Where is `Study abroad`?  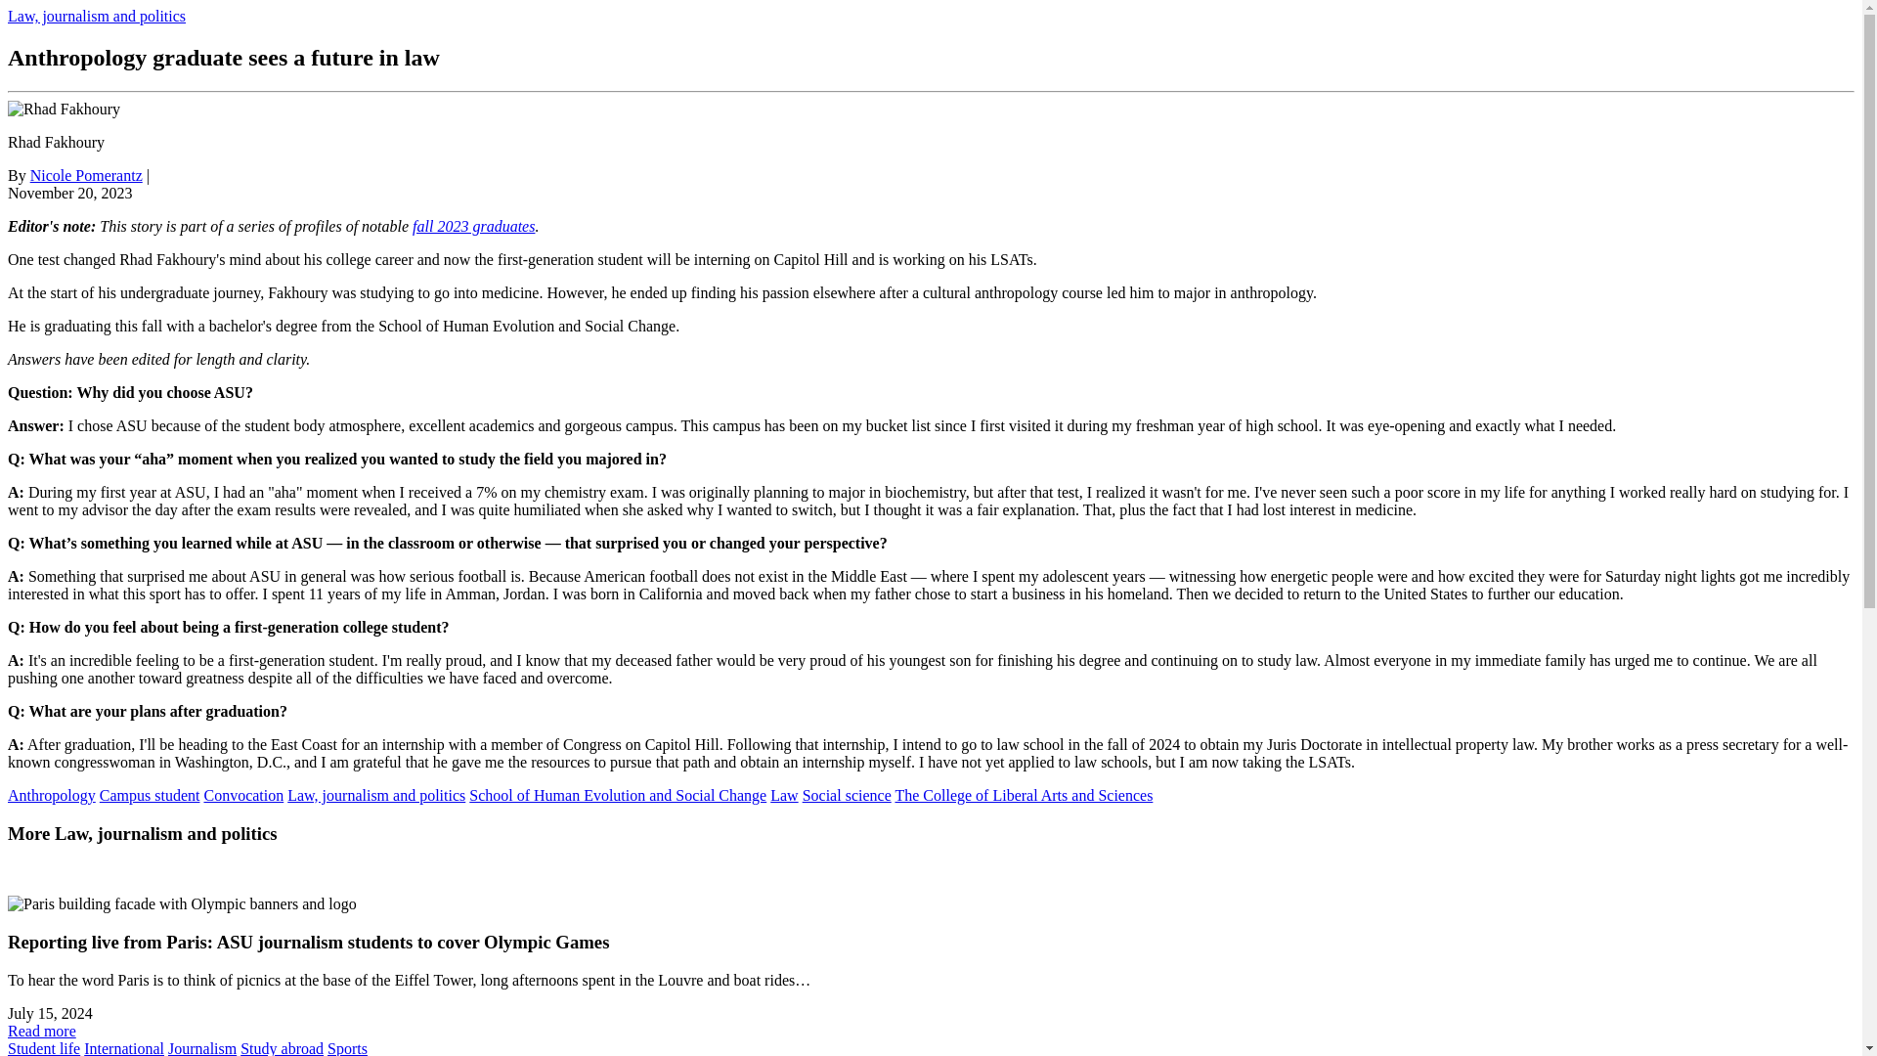
Study abroad is located at coordinates (282, 1048).